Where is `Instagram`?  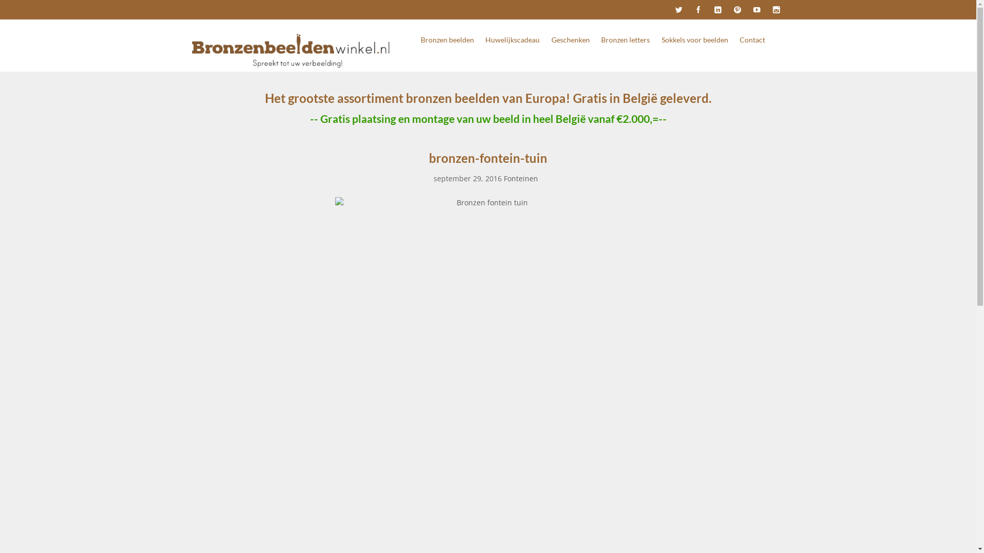 Instagram is located at coordinates (776, 10).